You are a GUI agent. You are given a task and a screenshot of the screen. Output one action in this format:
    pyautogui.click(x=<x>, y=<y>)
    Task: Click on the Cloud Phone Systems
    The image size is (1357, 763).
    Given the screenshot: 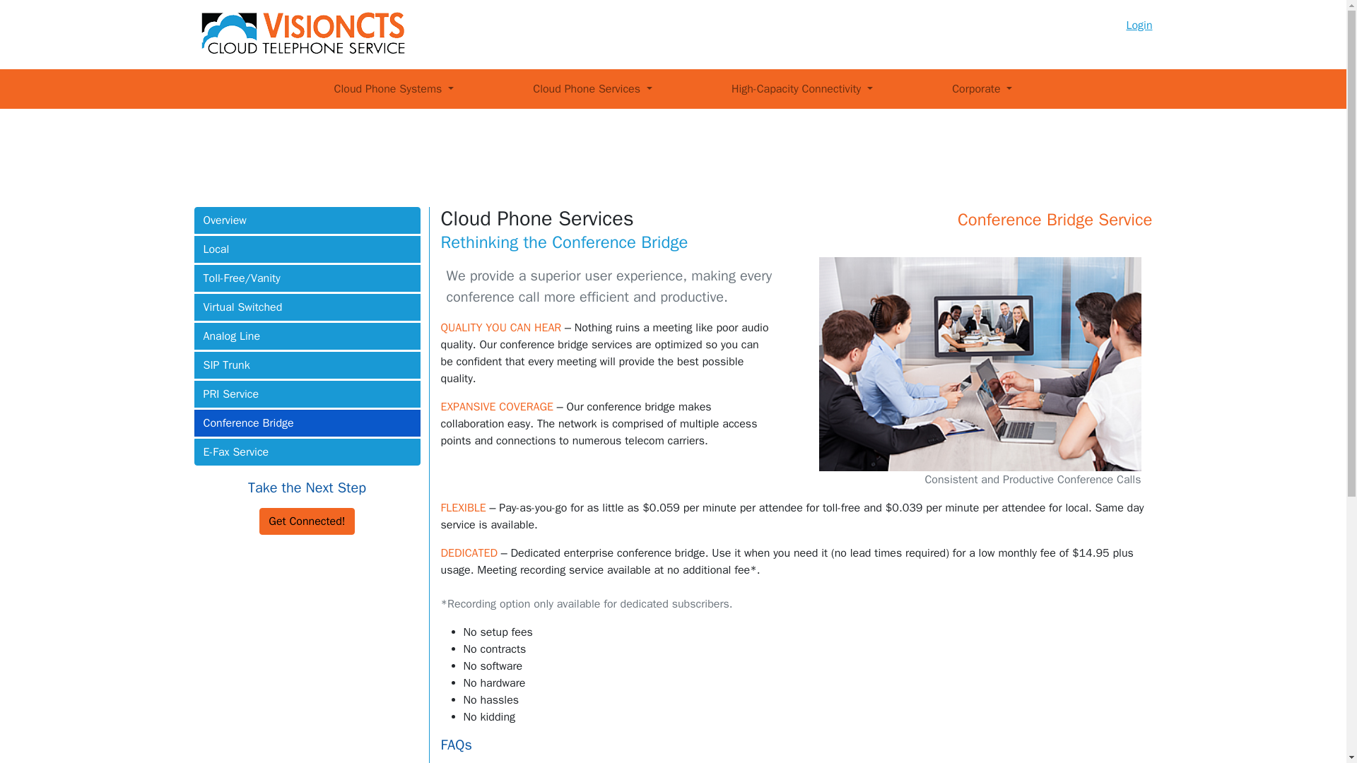 What is the action you would take?
    pyautogui.click(x=394, y=88)
    